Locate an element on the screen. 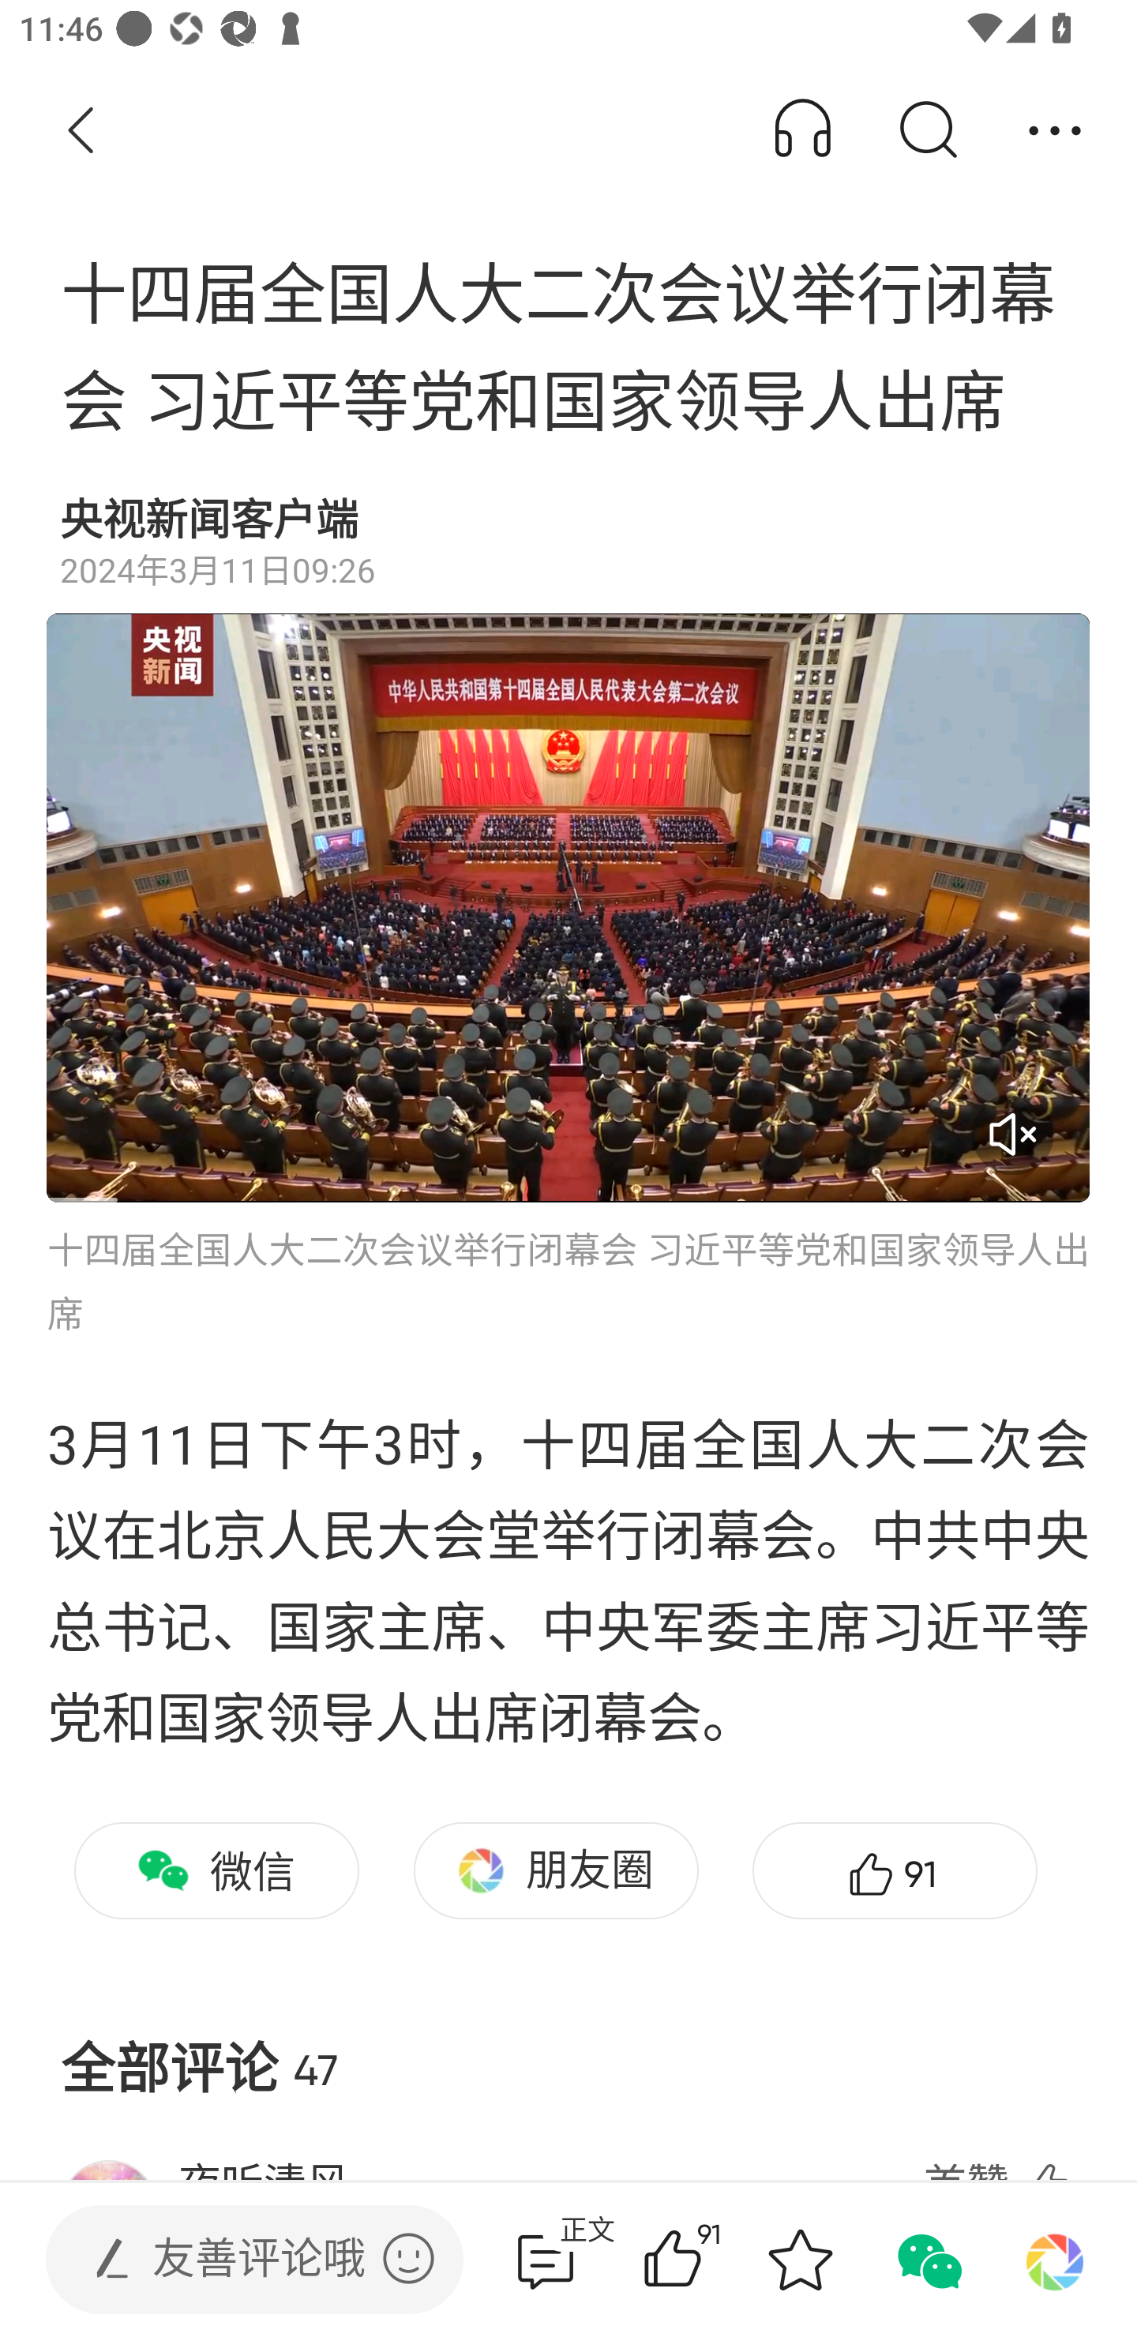 The image size is (1137, 2337).  返回 is located at coordinates (81, 131).